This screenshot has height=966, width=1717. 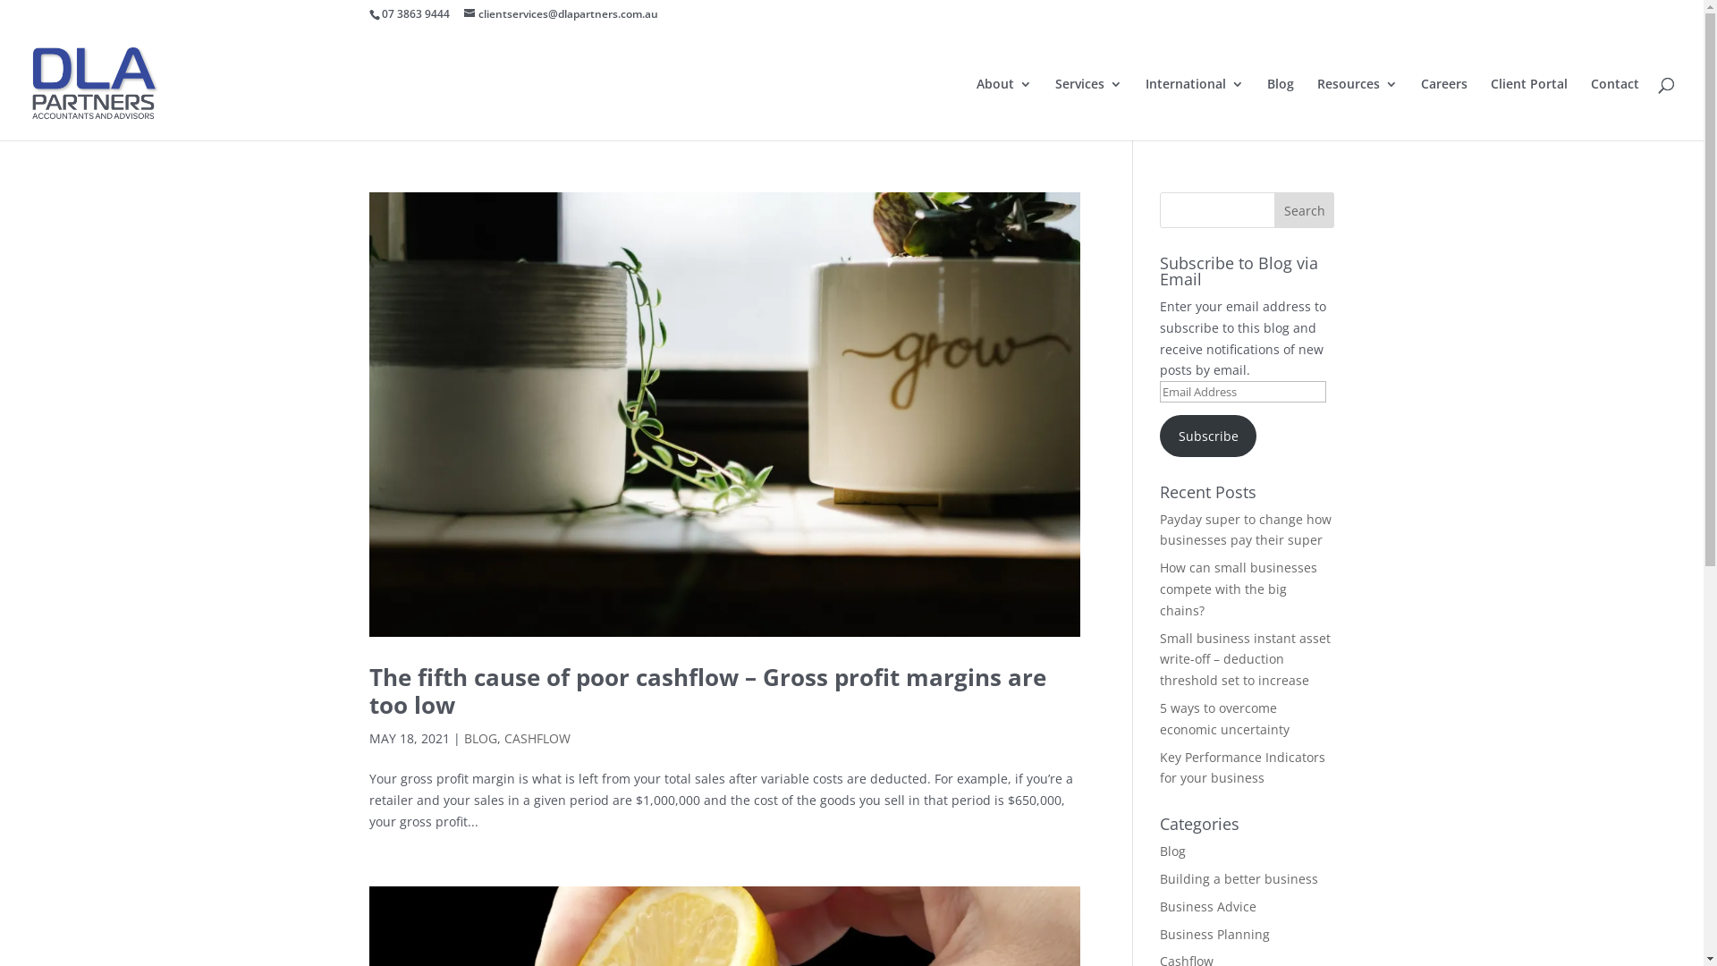 I want to click on clientservices@dlapartners.com.au, so click(x=560, y=14).